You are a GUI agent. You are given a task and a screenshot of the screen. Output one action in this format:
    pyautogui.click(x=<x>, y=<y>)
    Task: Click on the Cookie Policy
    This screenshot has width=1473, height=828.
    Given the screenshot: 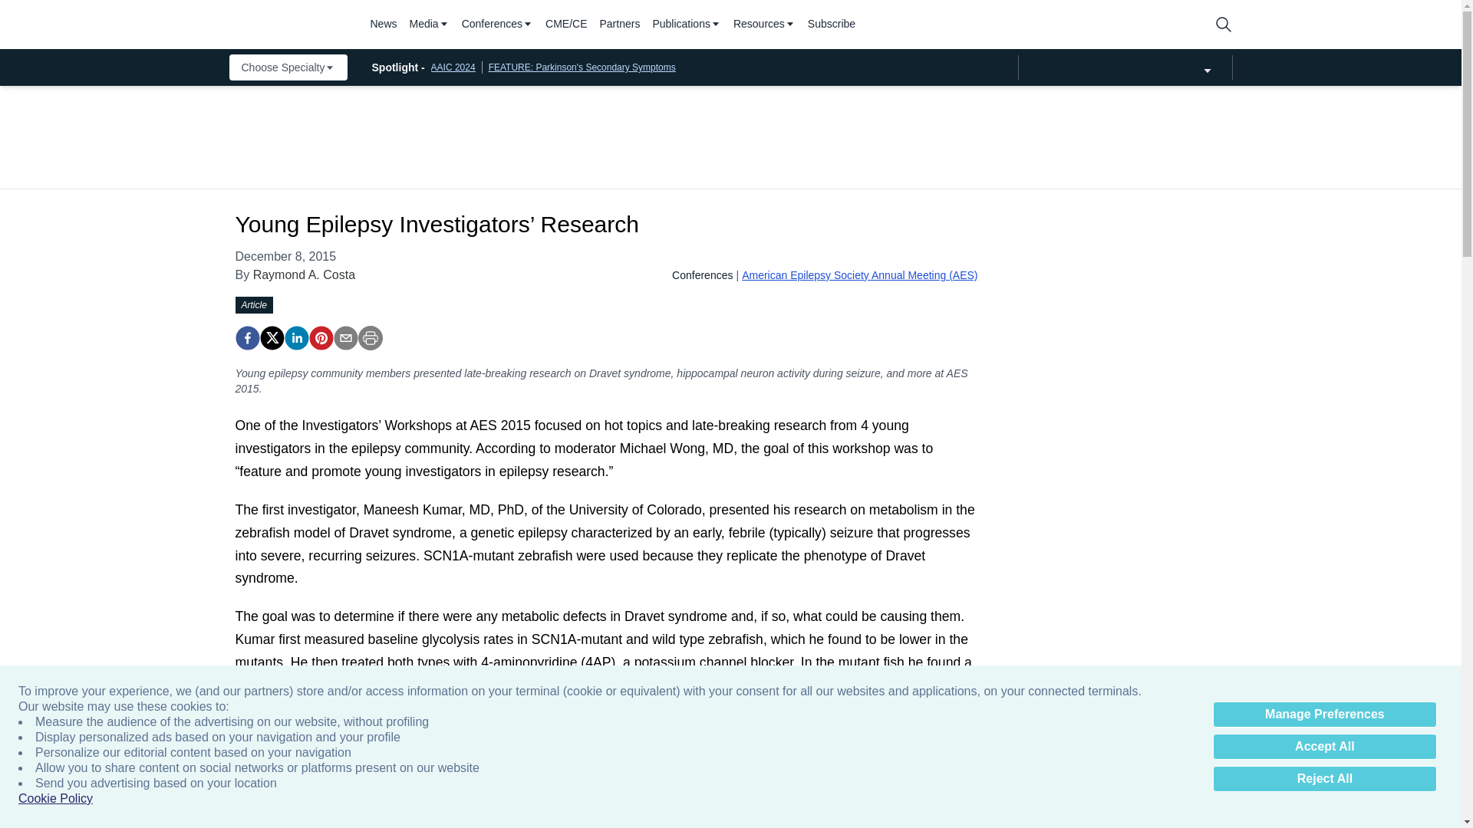 What is the action you would take?
    pyautogui.click(x=55, y=799)
    